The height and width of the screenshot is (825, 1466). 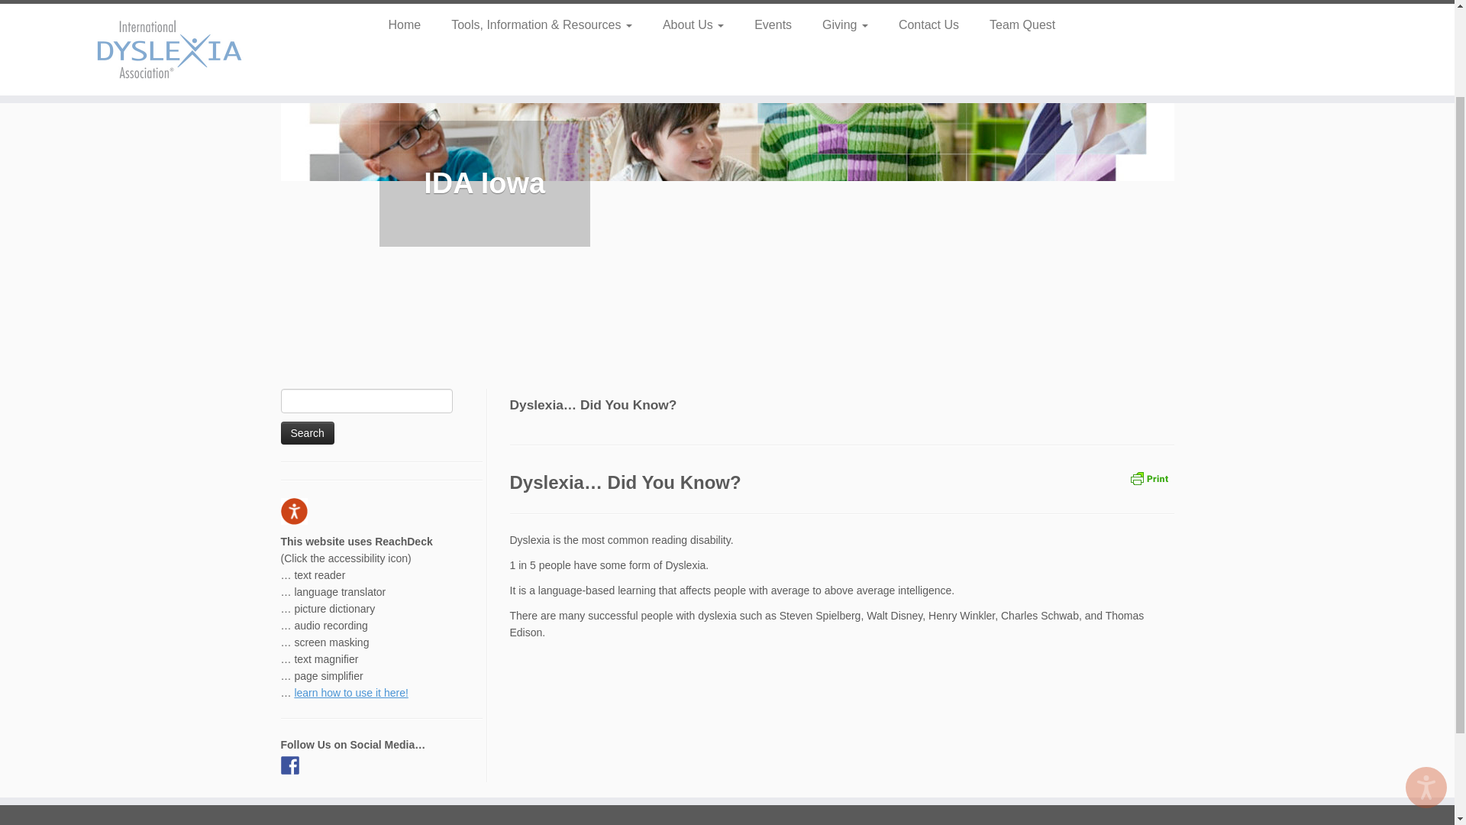 What do you see at coordinates (1426, 675) in the screenshot?
I see `Listen with the ReachDeck Toolbar` at bounding box center [1426, 675].